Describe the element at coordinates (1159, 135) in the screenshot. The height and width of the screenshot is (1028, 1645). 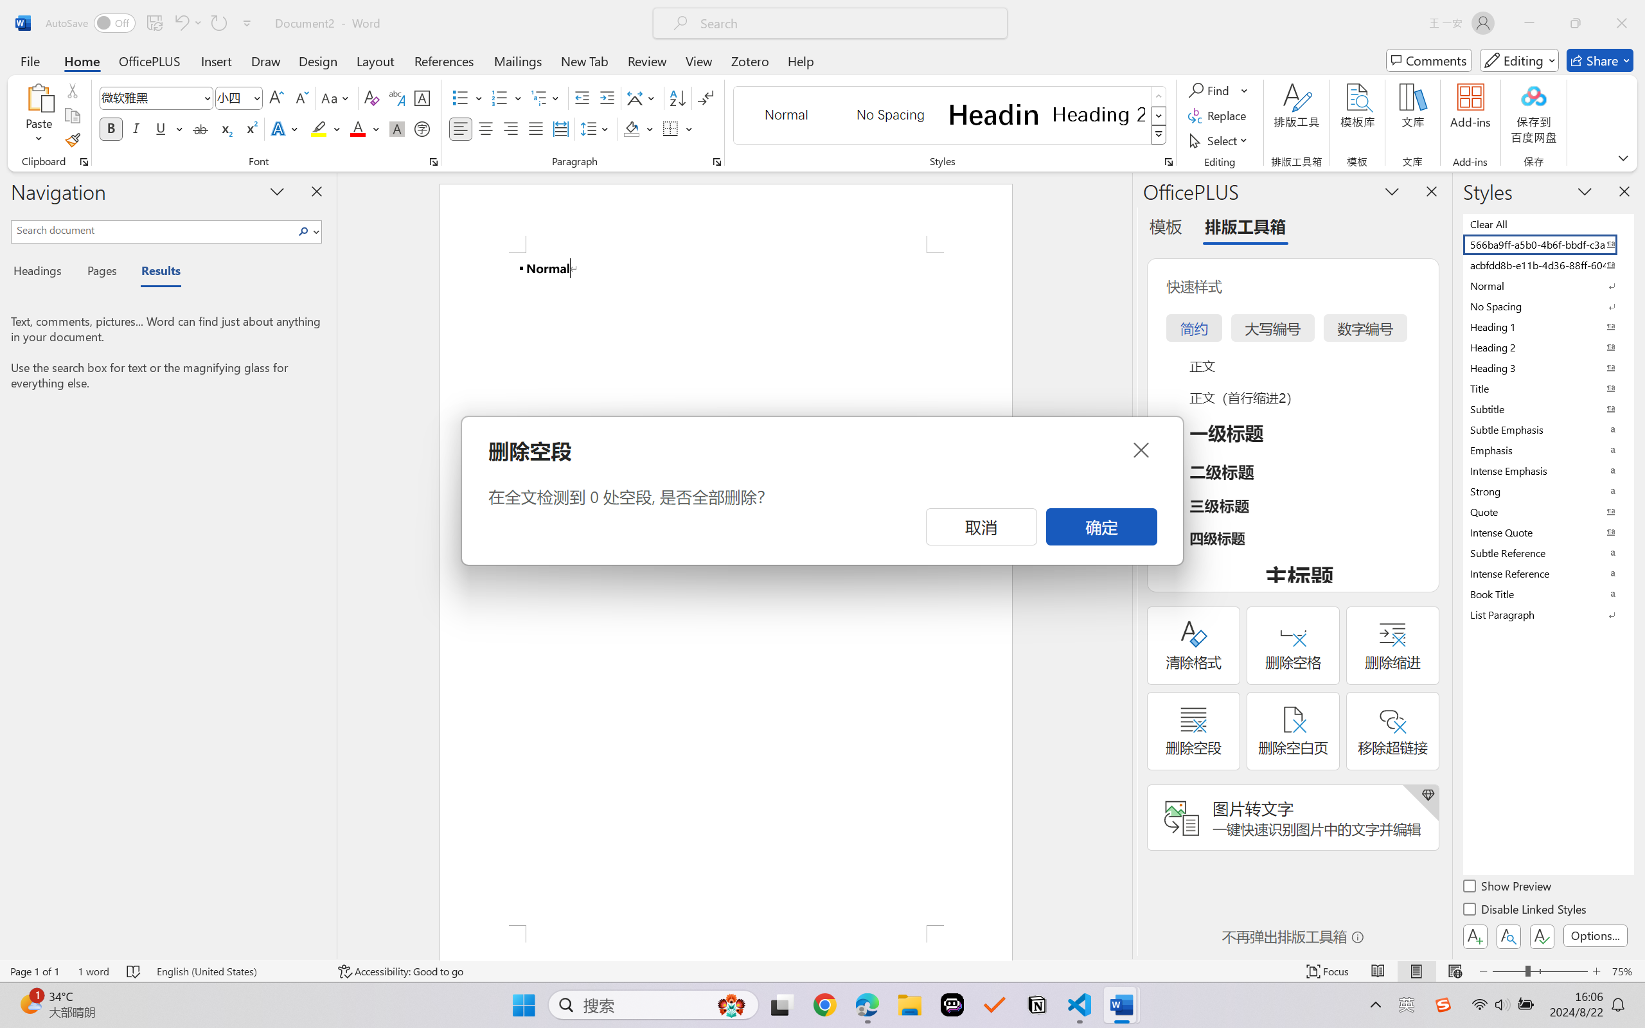
I see `Class: NetUIImage` at that location.